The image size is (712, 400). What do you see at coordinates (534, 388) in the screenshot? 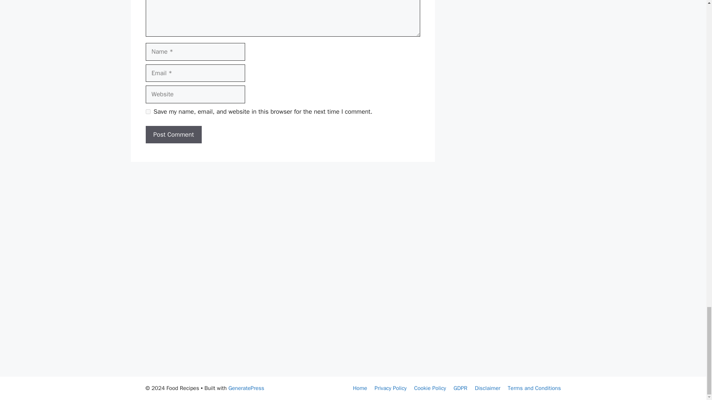
I see `Terms and Conditions` at bounding box center [534, 388].